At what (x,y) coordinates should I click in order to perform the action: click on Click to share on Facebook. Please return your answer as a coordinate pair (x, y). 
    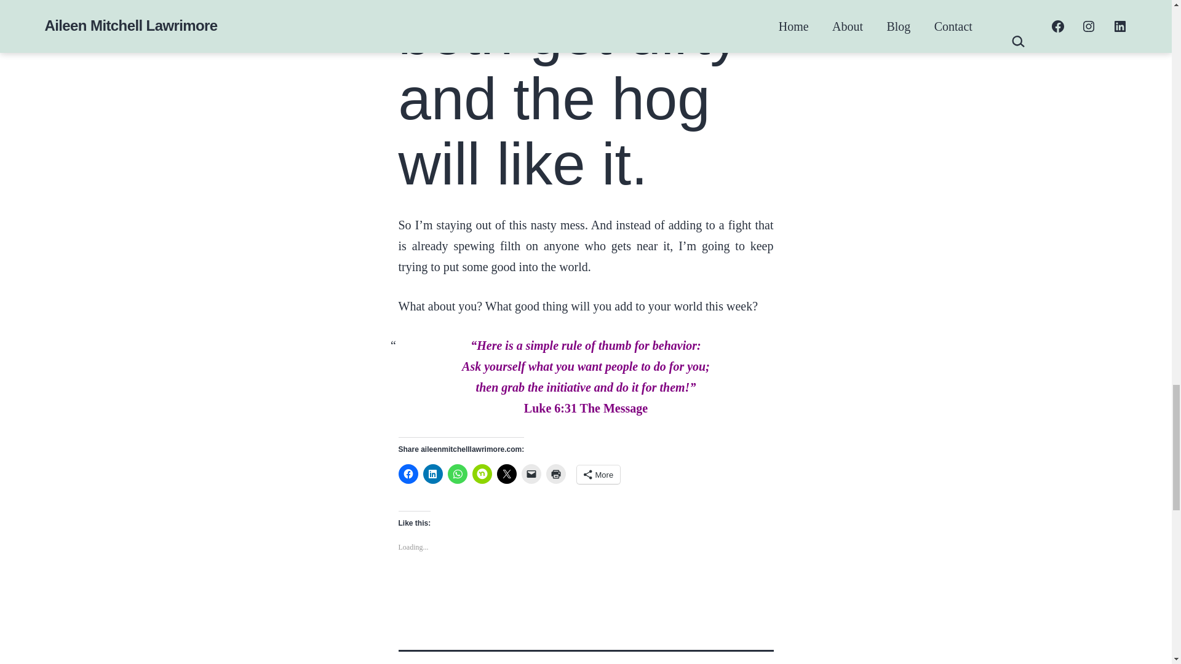
    Looking at the image, I should click on (408, 473).